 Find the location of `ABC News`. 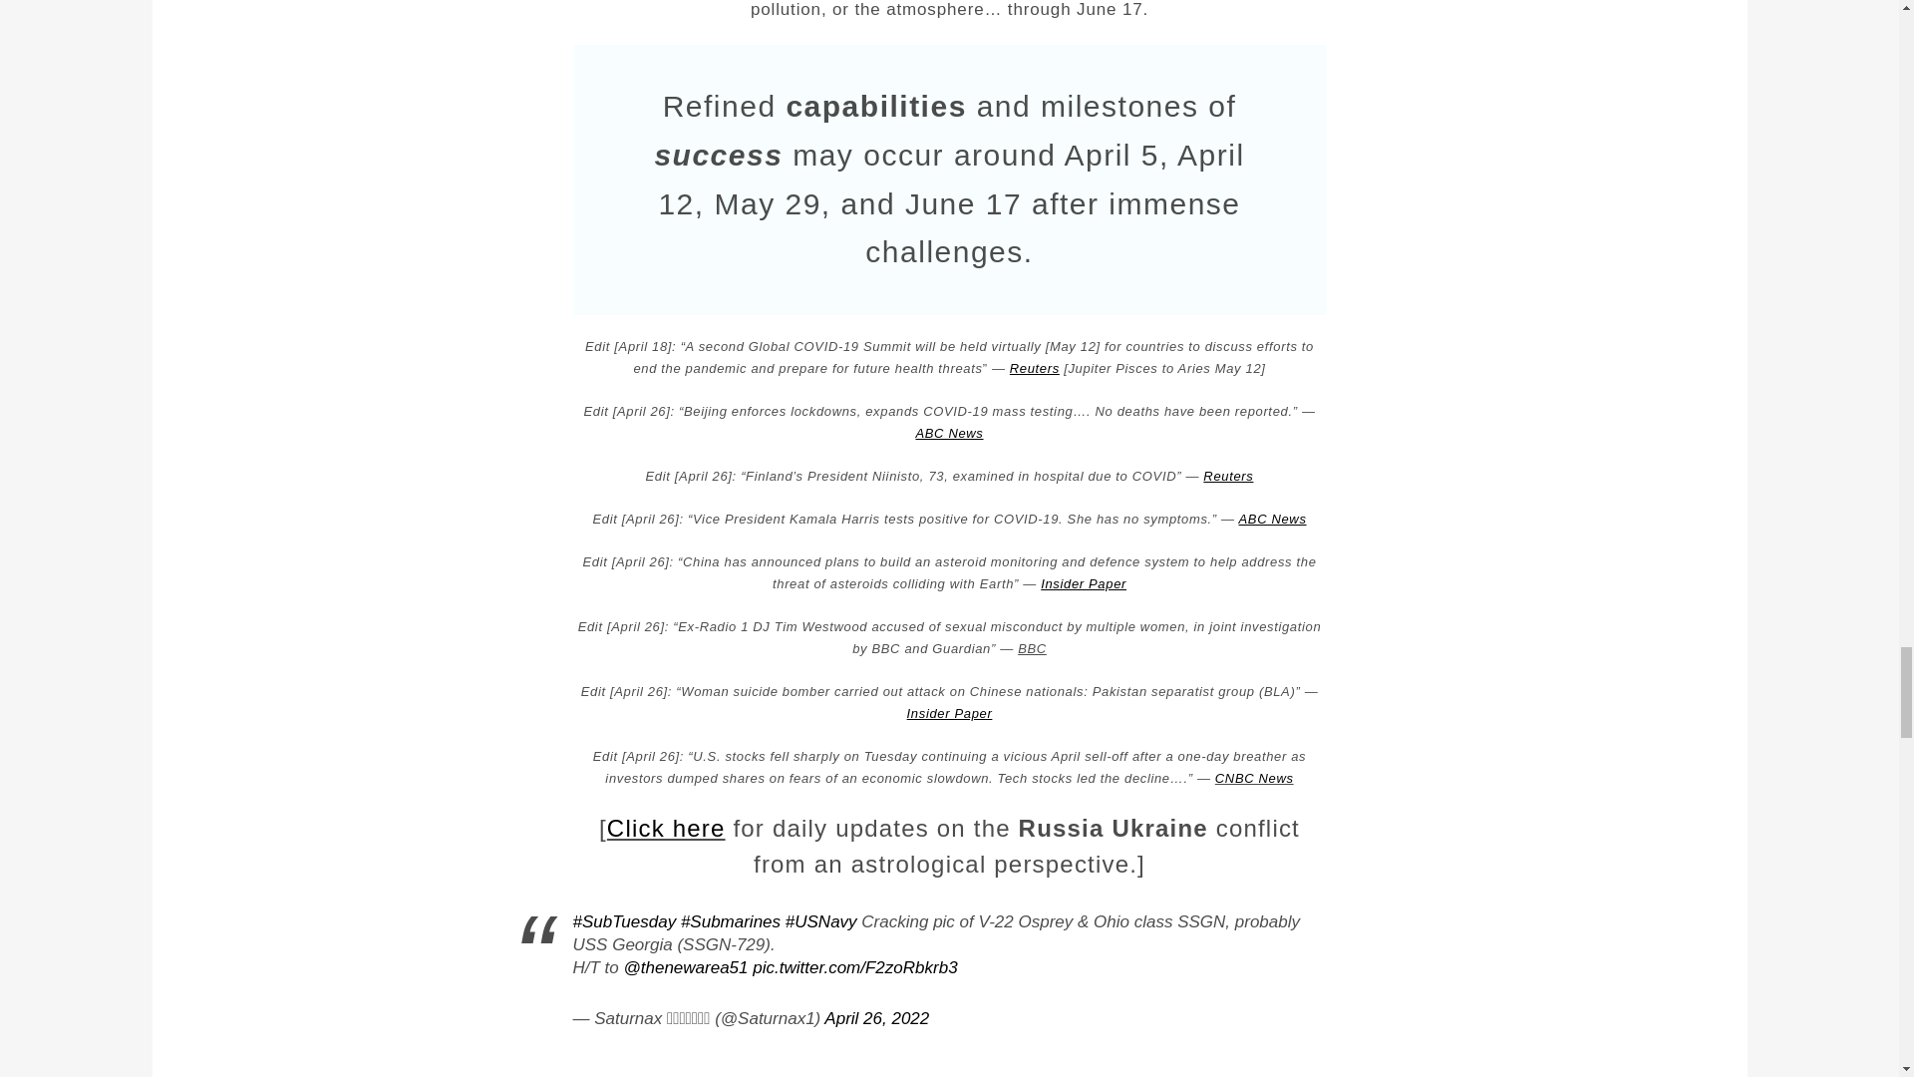

ABC News is located at coordinates (949, 433).